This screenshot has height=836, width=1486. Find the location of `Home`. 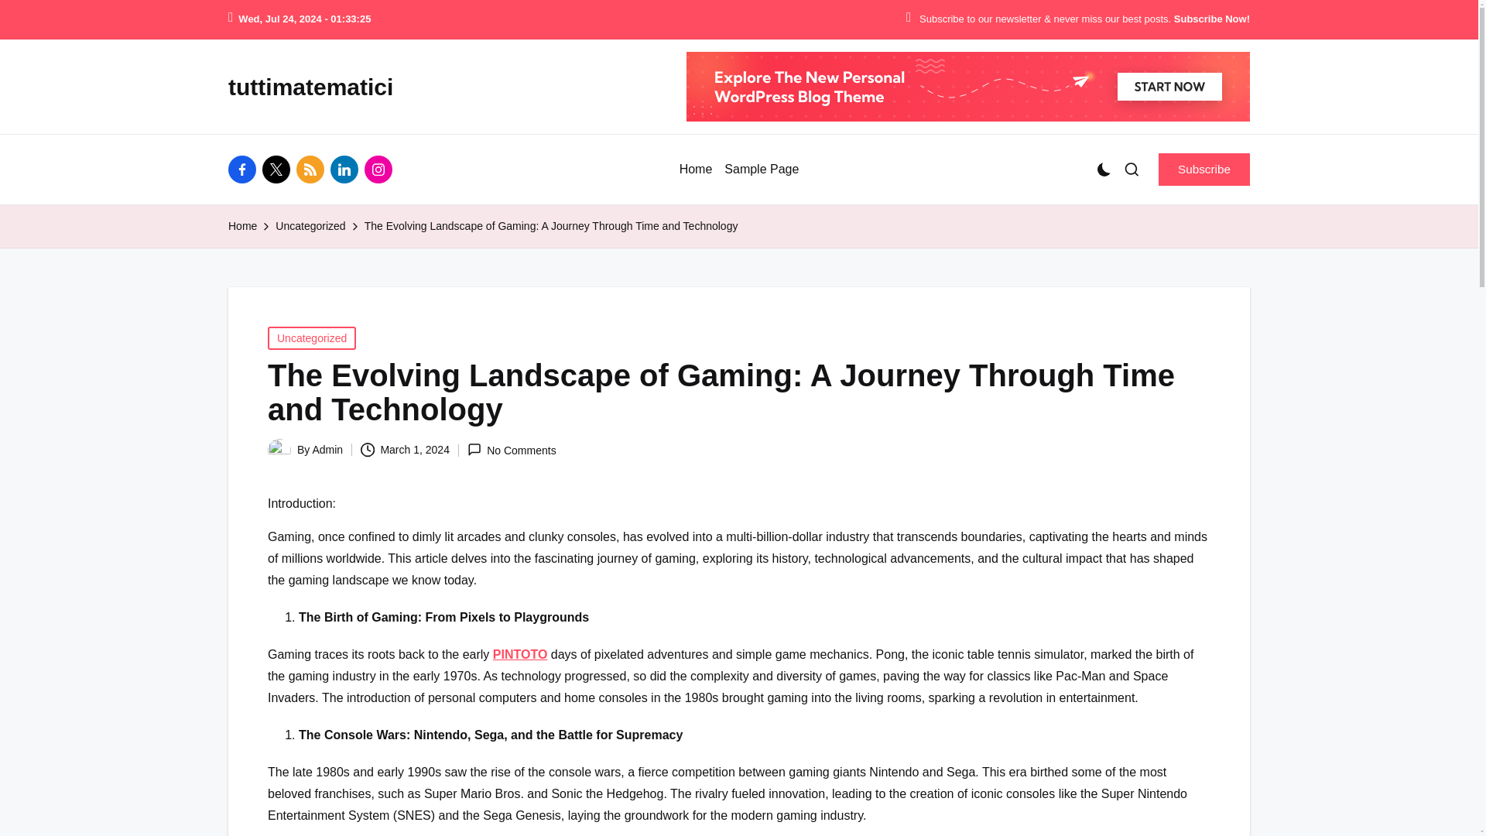

Home is located at coordinates (696, 170).